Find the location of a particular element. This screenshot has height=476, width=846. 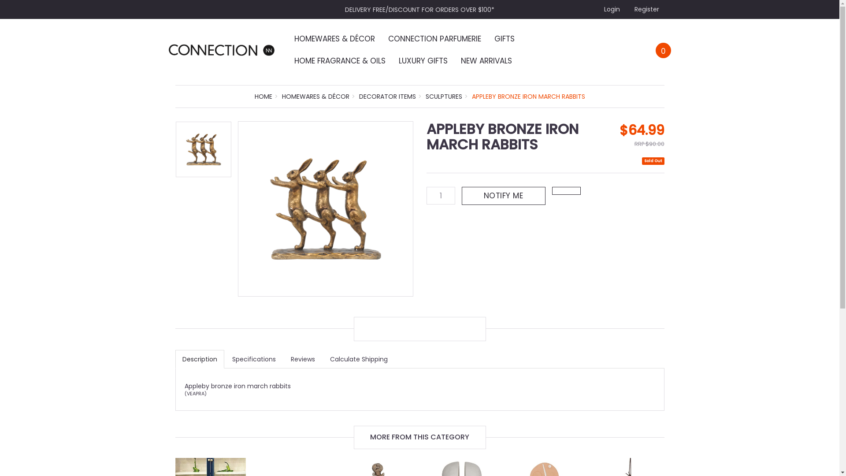

LUXURY GIFTS is located at coordinates (423, 61).